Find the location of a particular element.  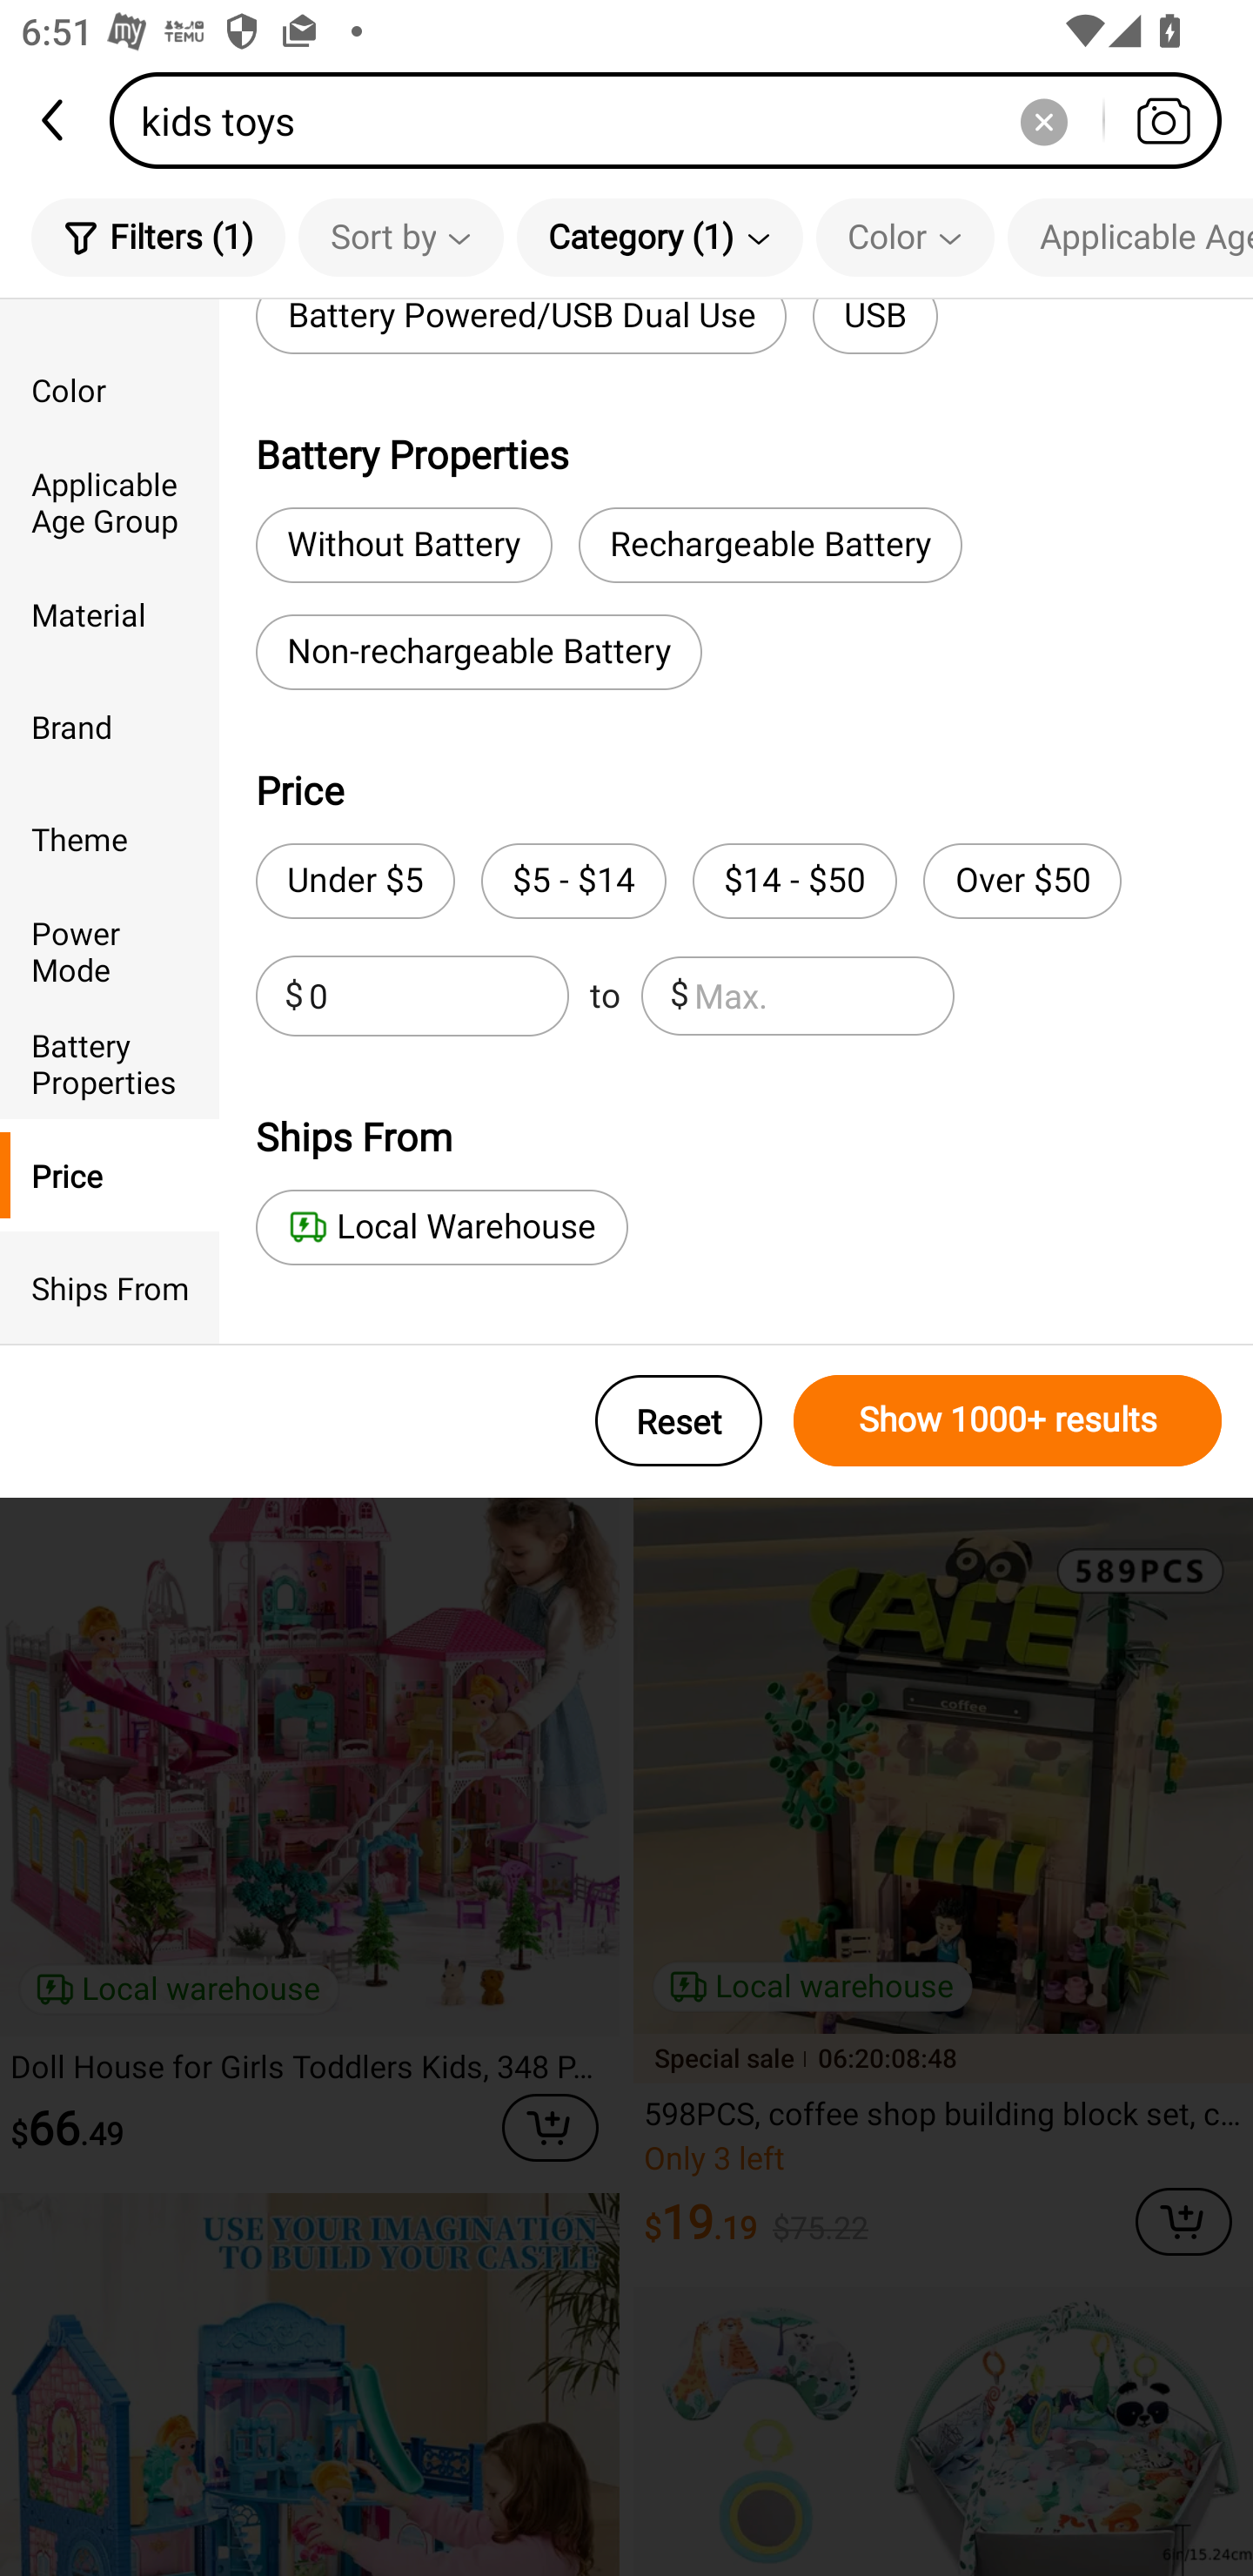

Over $50 is located at coordinates (1022, 881).